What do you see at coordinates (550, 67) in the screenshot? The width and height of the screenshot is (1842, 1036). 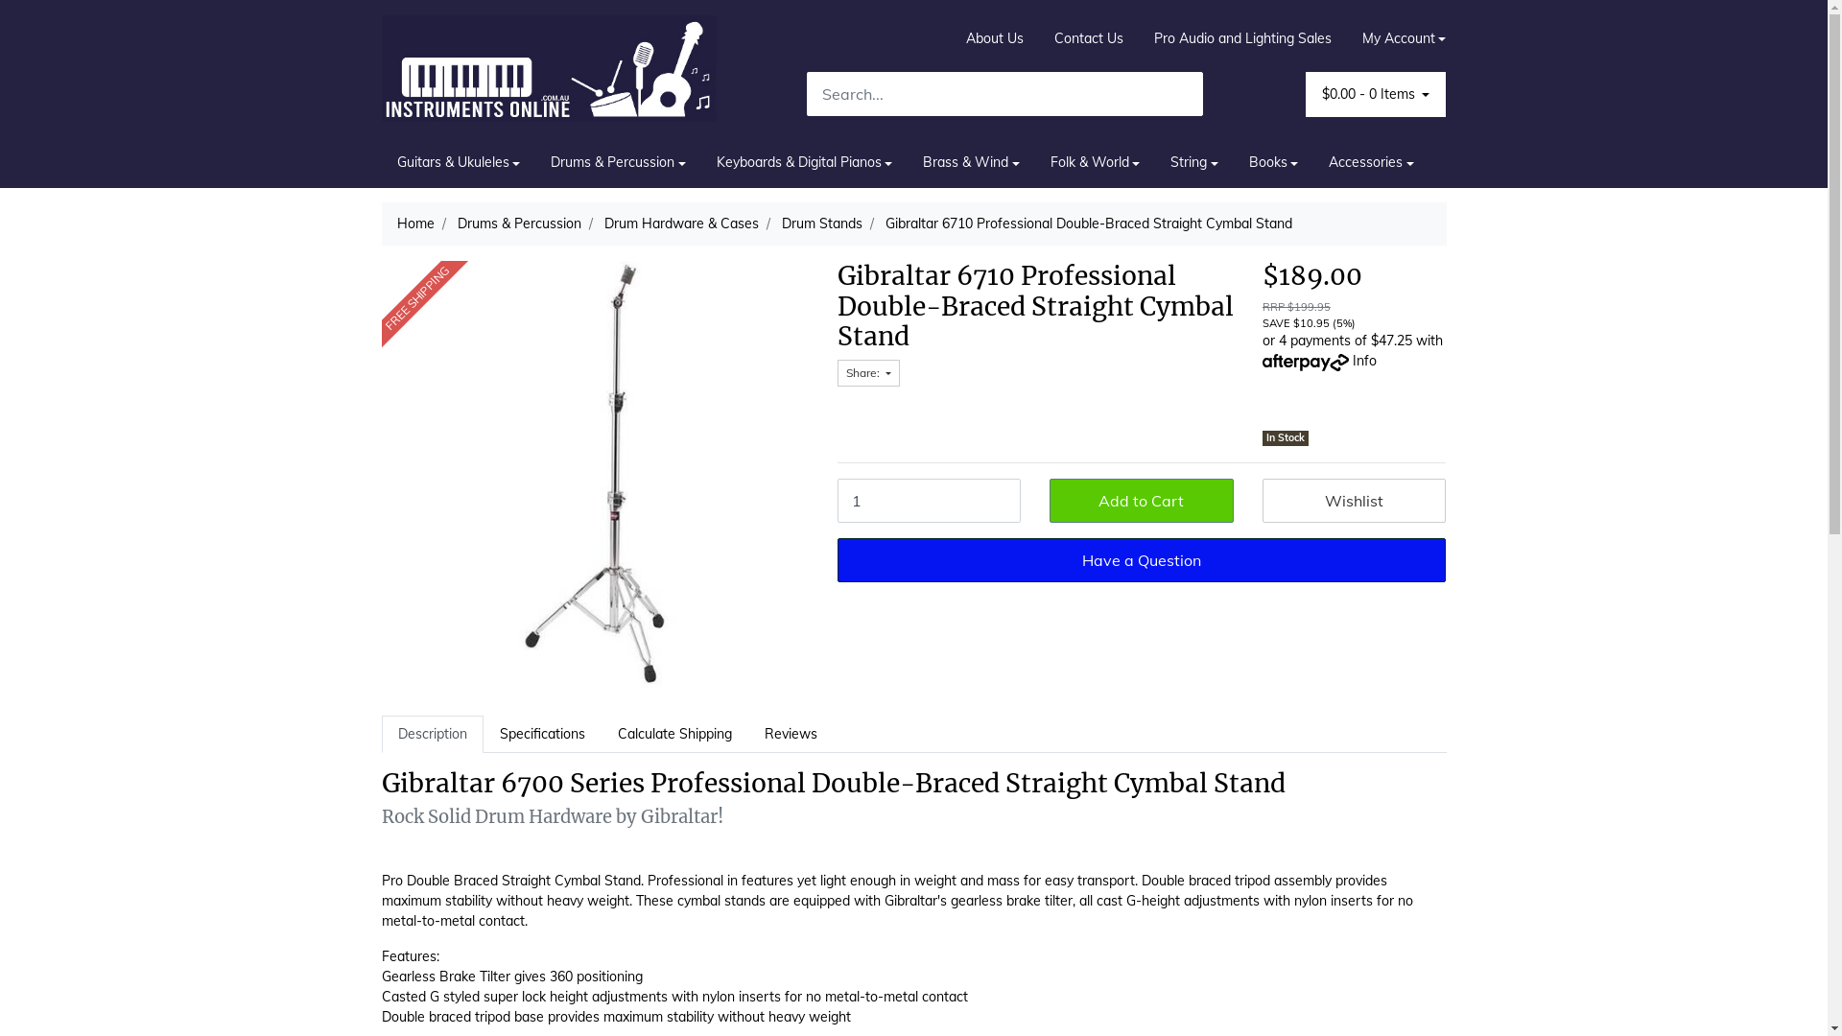 I see `Instruments Online` at bounding box center [550, 67].